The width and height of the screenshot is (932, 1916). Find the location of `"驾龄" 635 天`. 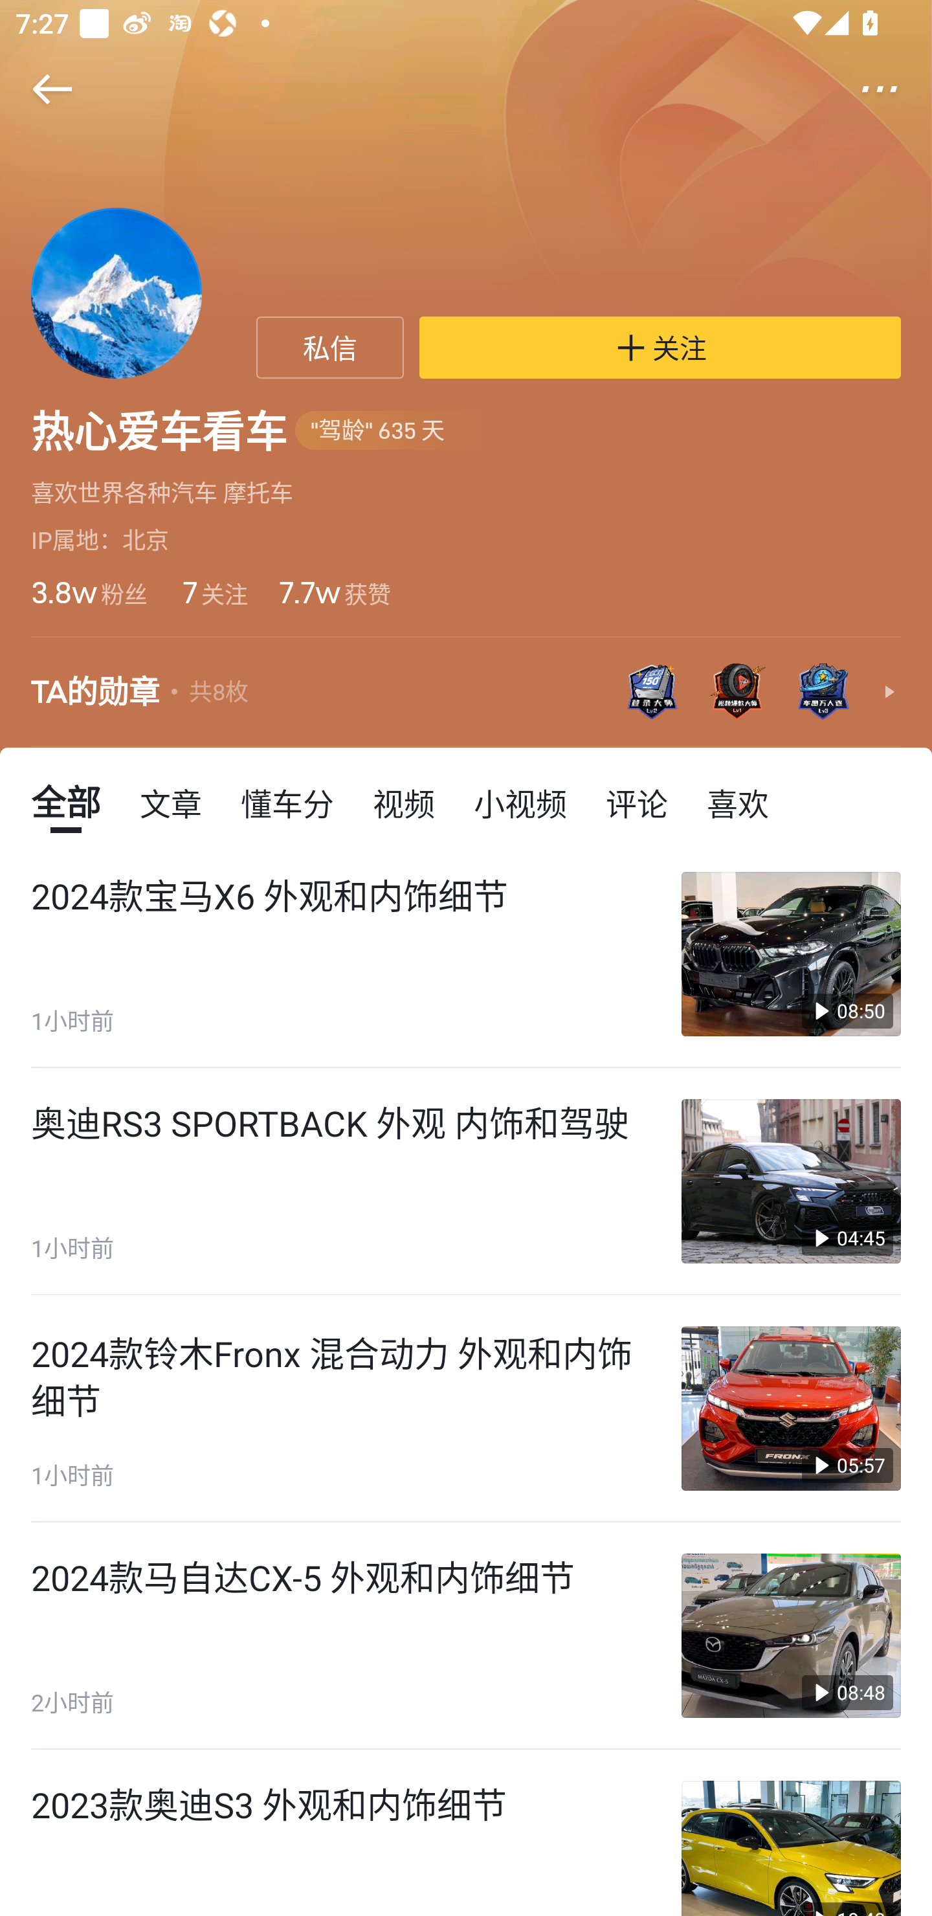

"驾龄" 635 天 is located at coordinates (390, 431).